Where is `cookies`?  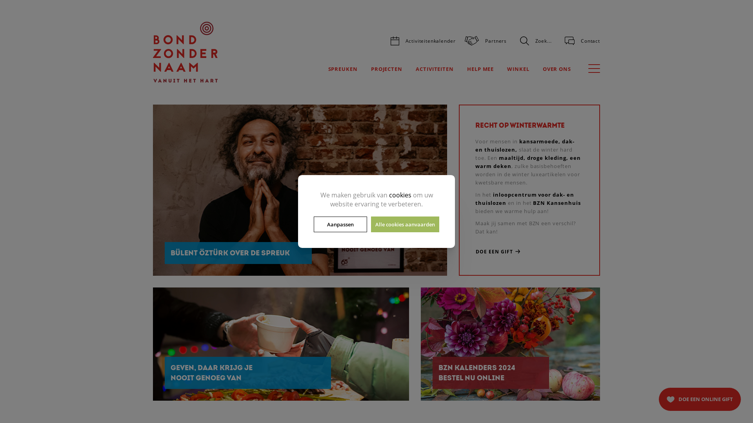
cookies is located at coordinates (400, 195).